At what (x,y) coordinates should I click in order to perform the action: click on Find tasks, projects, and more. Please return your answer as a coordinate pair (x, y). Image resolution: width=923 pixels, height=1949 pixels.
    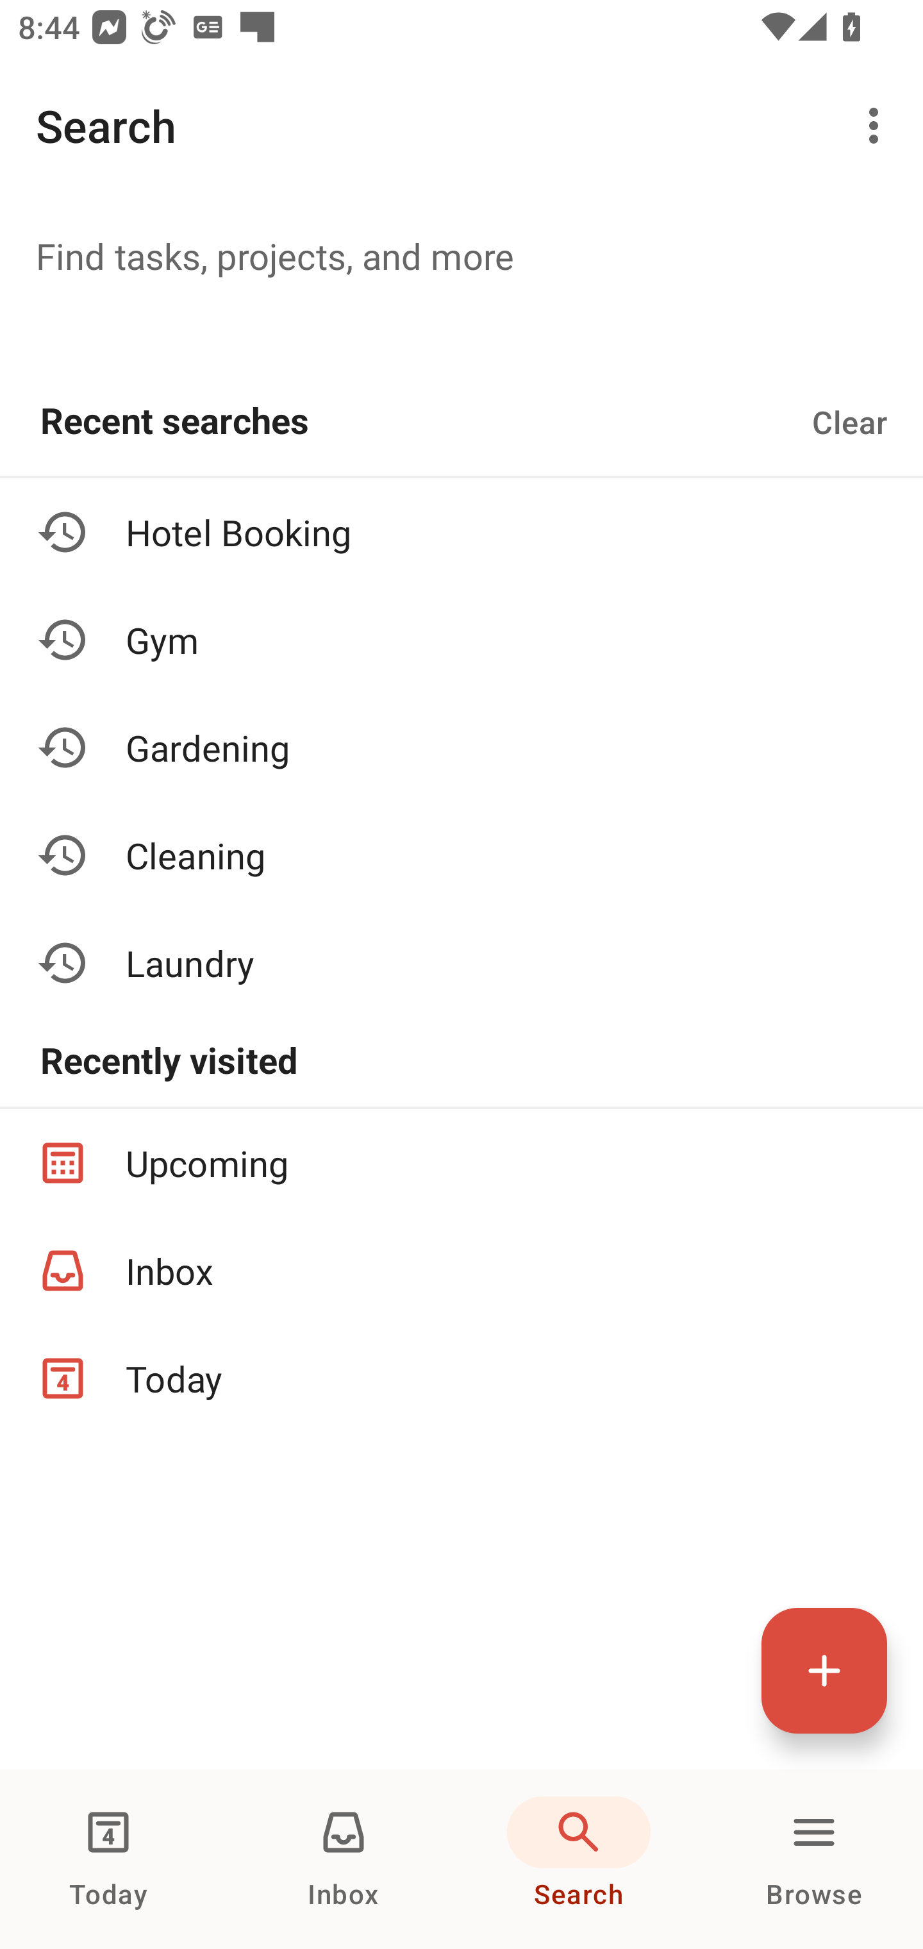
    Looking at the image, I should click on (462, 255).